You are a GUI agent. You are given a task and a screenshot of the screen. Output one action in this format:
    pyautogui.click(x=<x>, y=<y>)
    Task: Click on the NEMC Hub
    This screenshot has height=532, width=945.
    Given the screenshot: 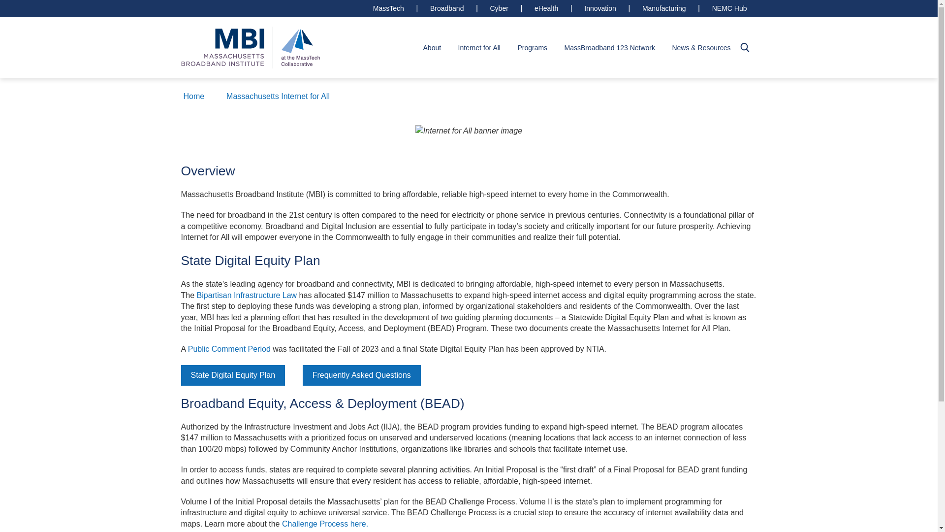 What is the action you would take?
    pyautogui.click(x=729, y=8)
    